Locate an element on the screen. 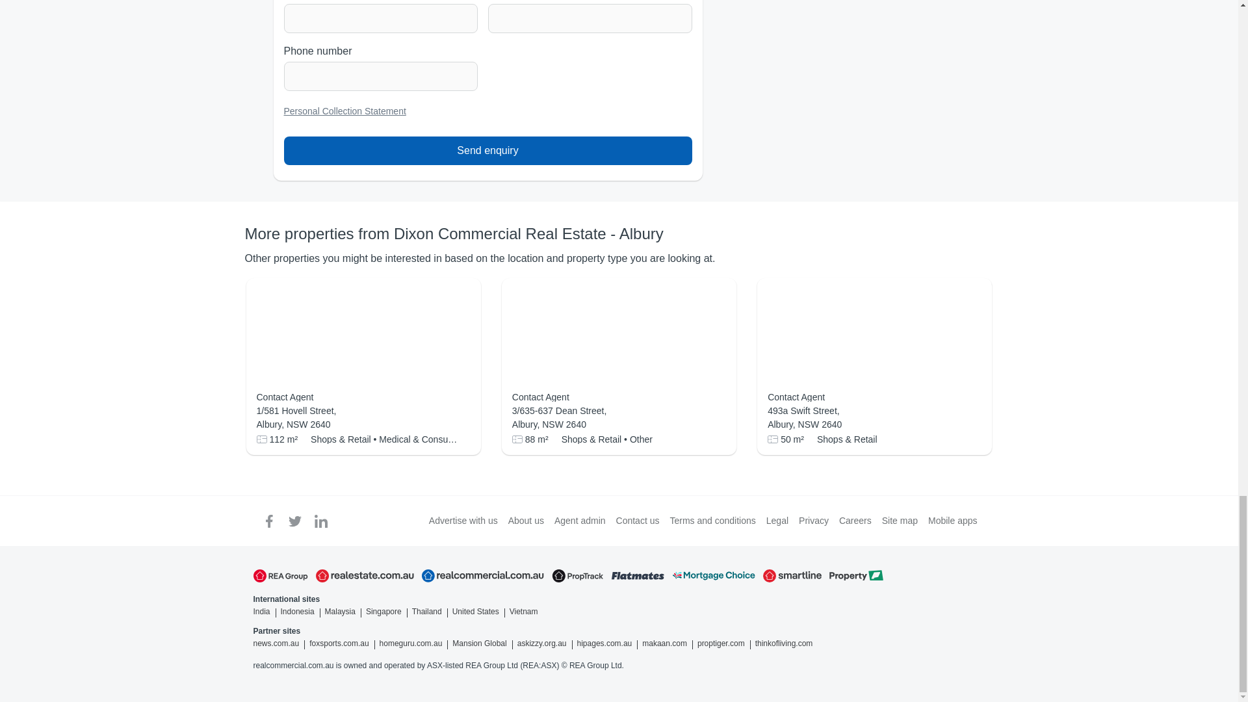 Image resolution: width=1248 pixels, height=702 pixels. Advertise with realcommercial.com.au is located at coordinates (463, 520).